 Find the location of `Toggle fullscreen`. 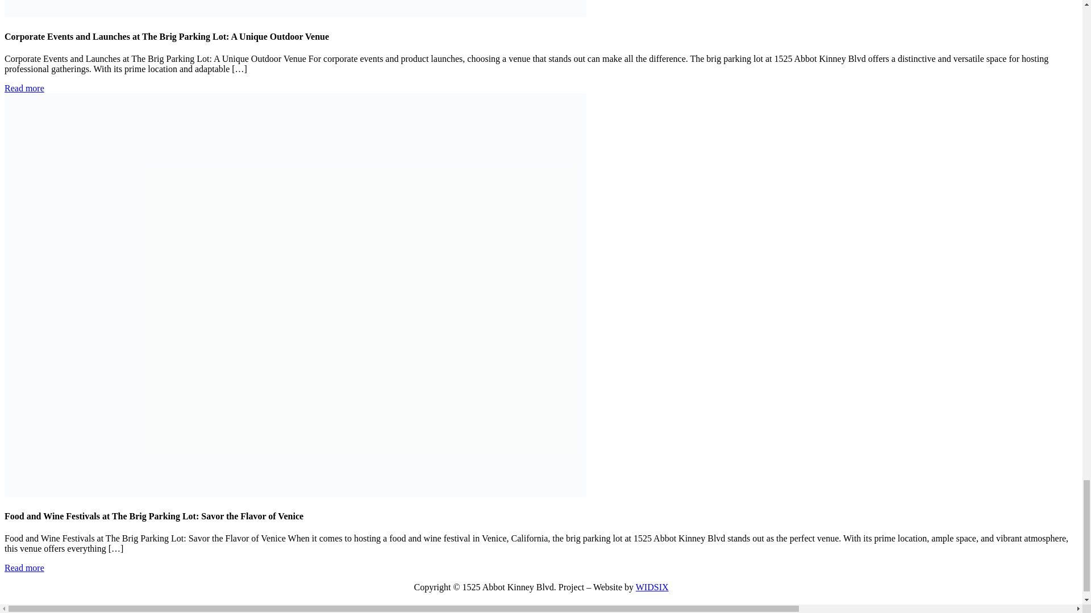

Toggle fullscreen is located at coordinates (27, 610).